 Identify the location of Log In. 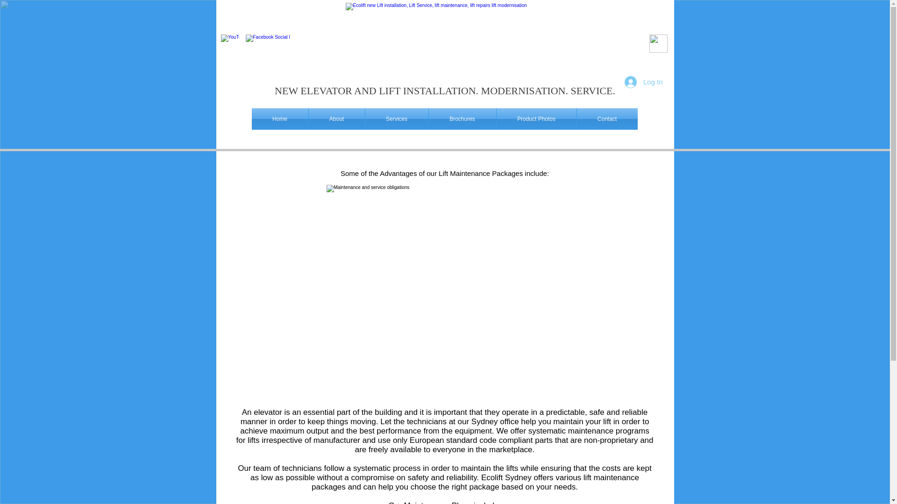
(643, 81).